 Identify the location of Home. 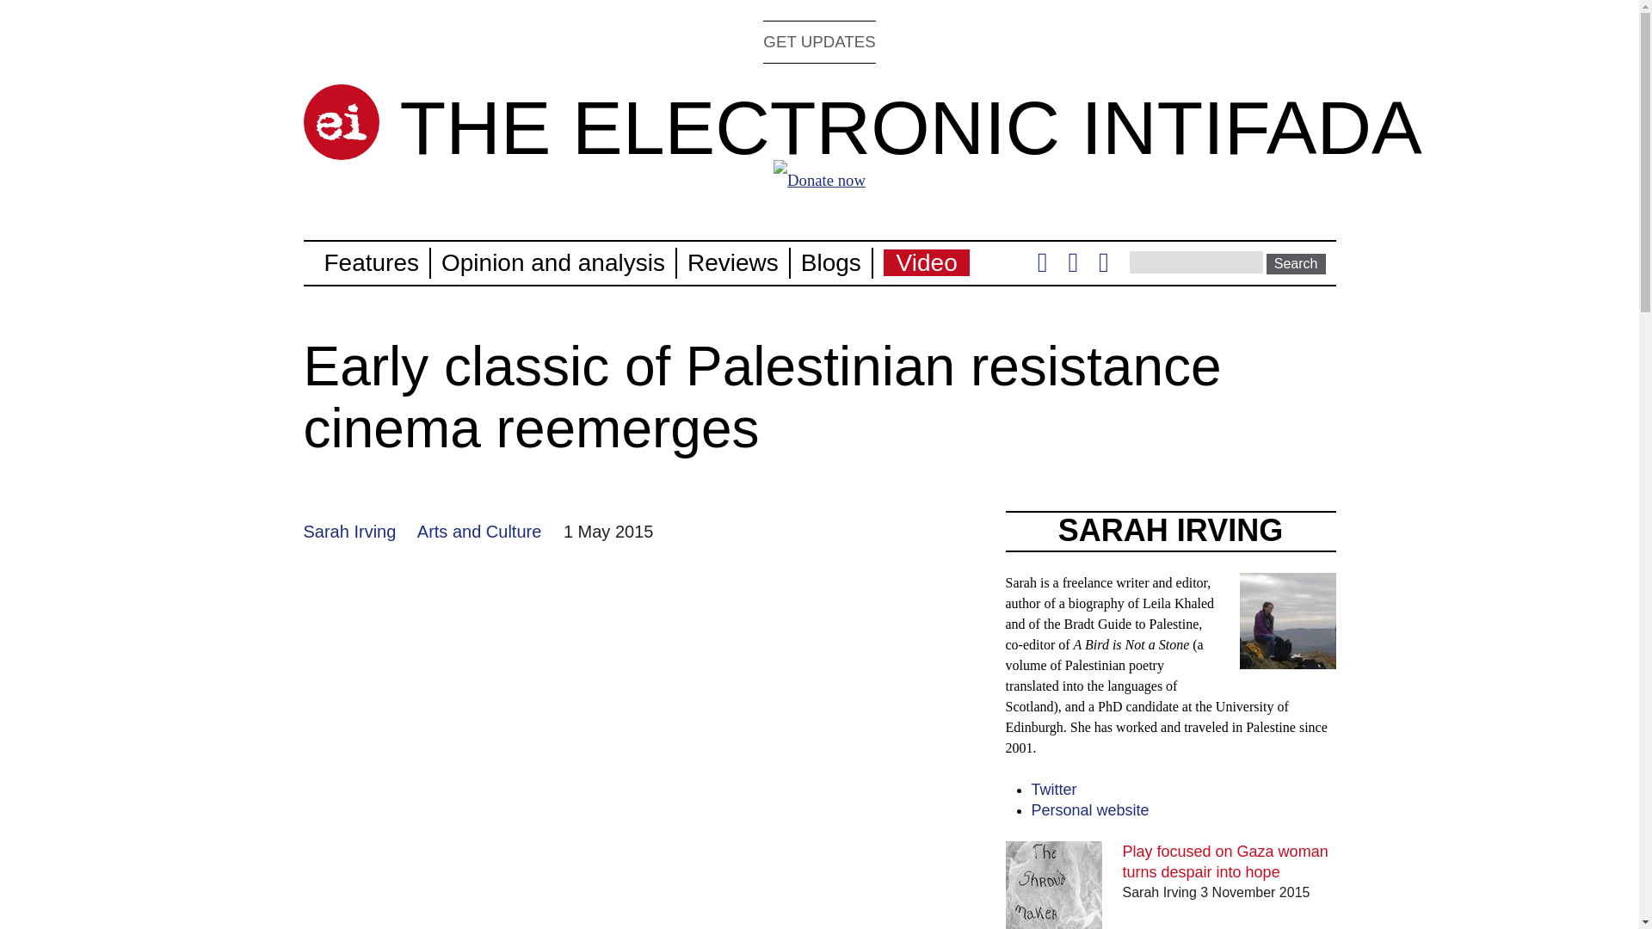
(910, 127).